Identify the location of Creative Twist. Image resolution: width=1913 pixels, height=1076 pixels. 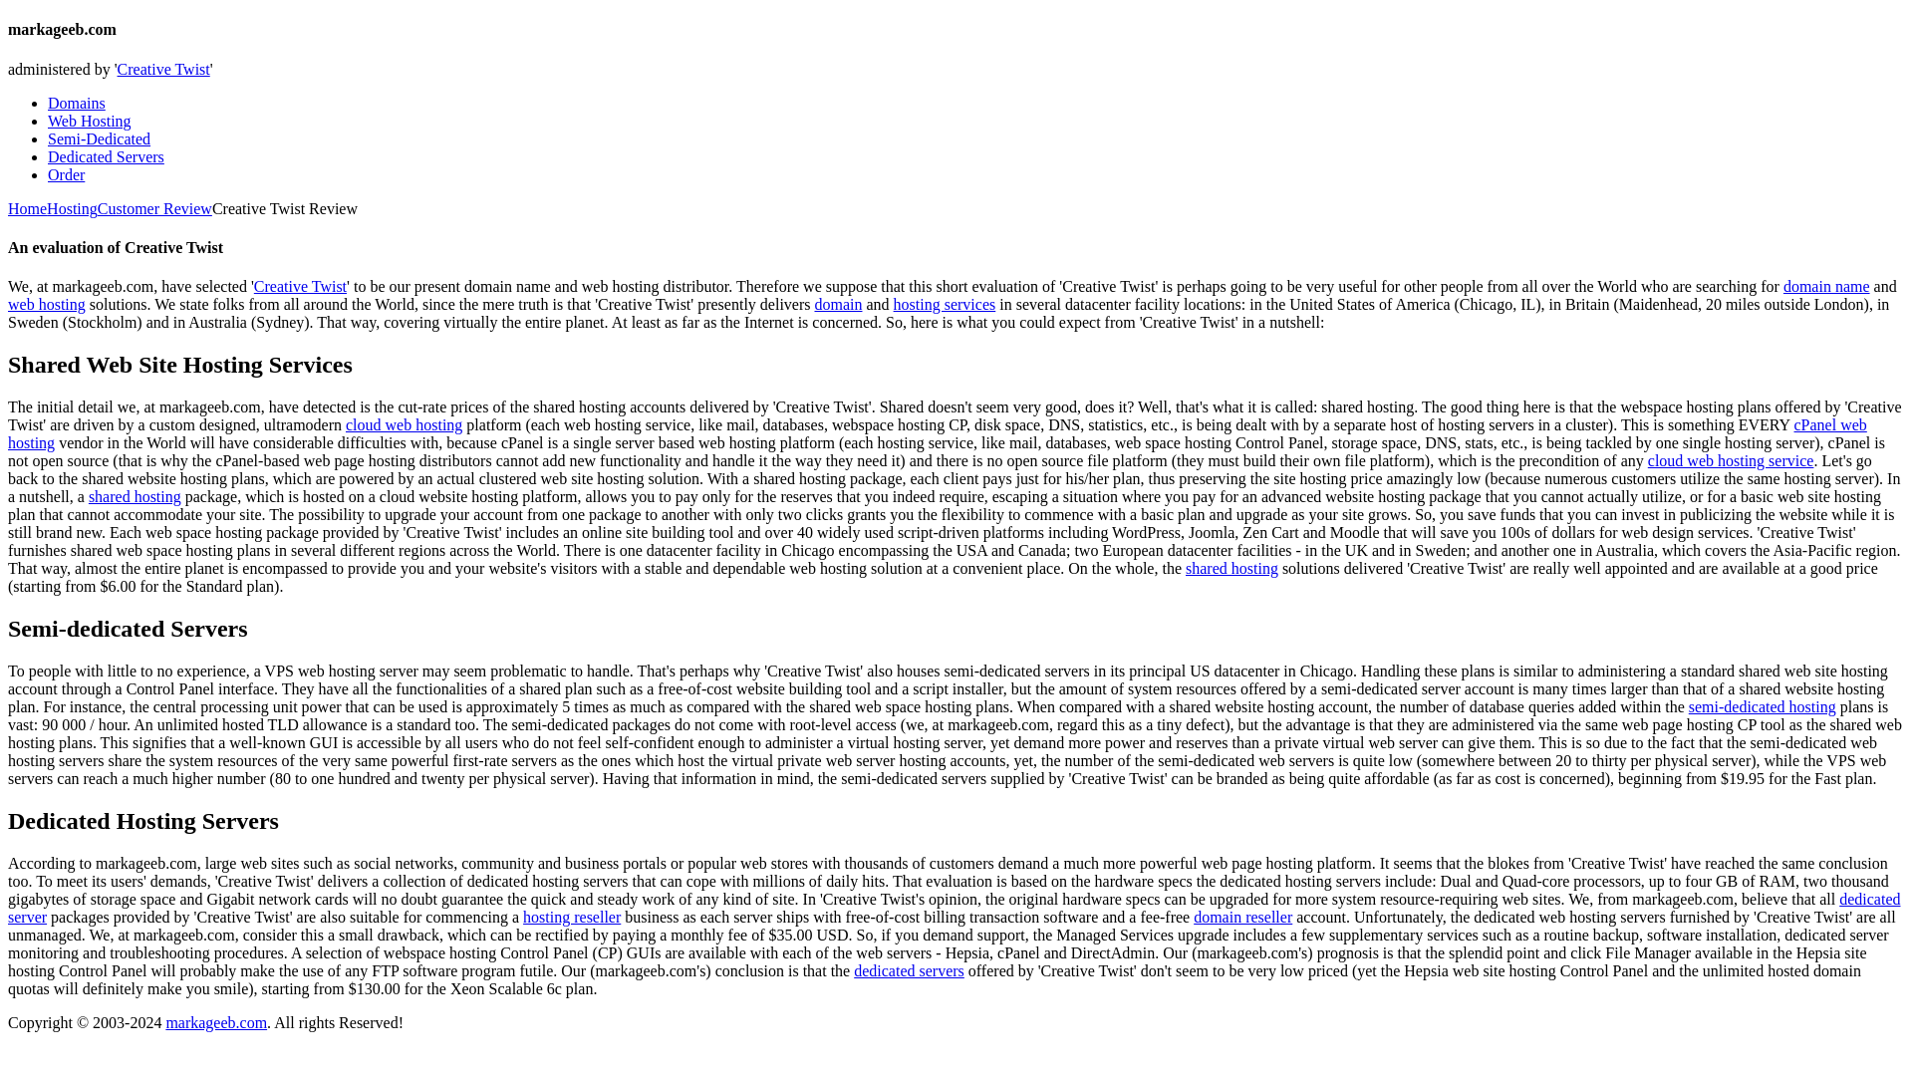
(163, 68).